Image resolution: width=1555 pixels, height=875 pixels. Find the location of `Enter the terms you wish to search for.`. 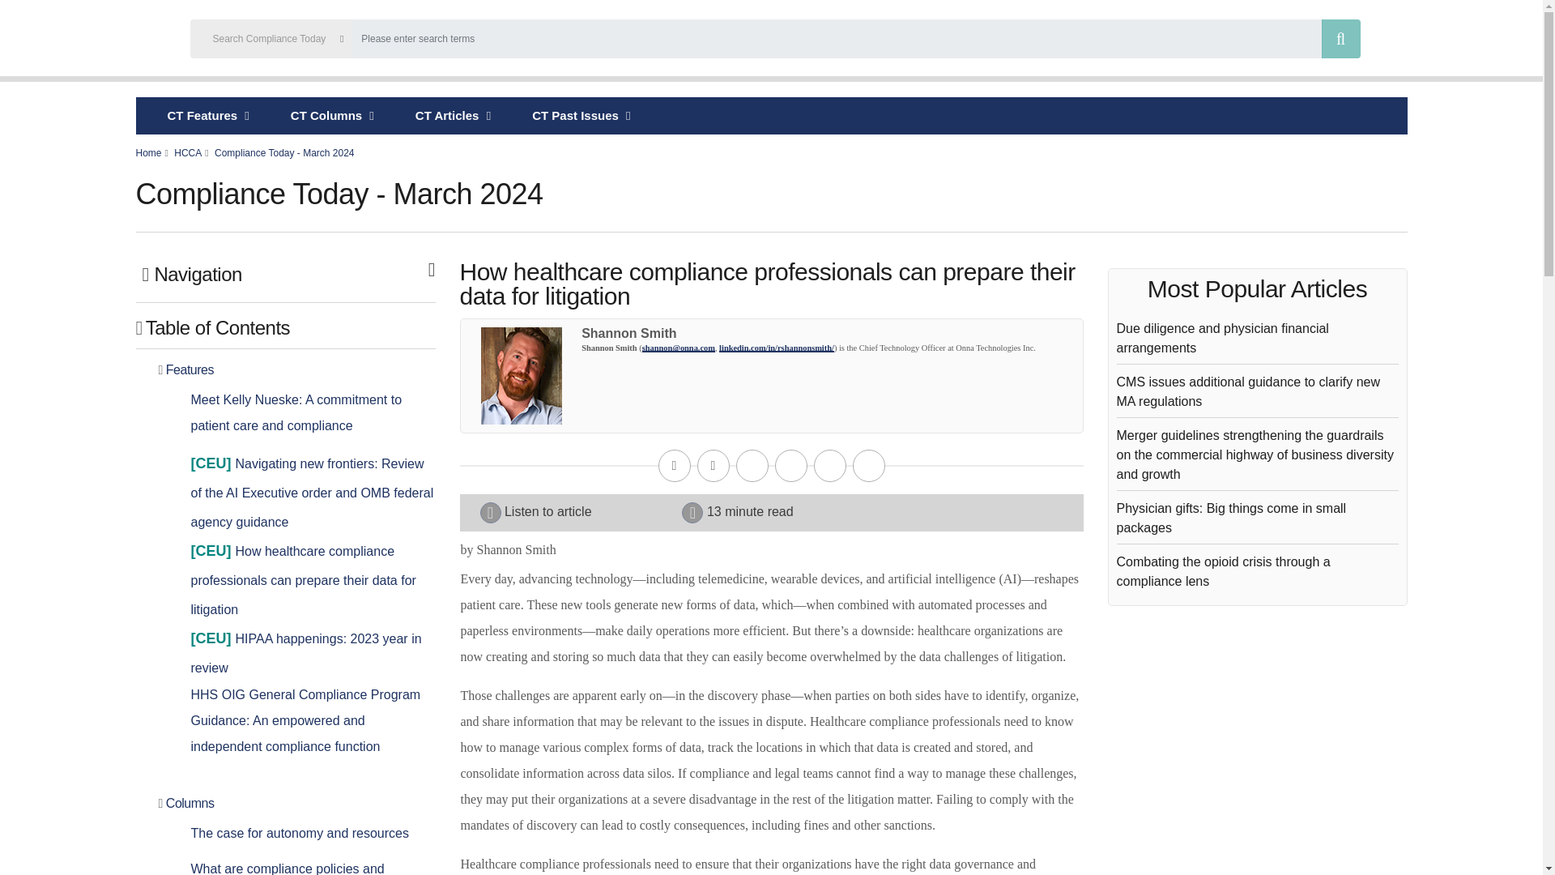

Enter the terms you wish to search for. is located at coordinates (836, 39).